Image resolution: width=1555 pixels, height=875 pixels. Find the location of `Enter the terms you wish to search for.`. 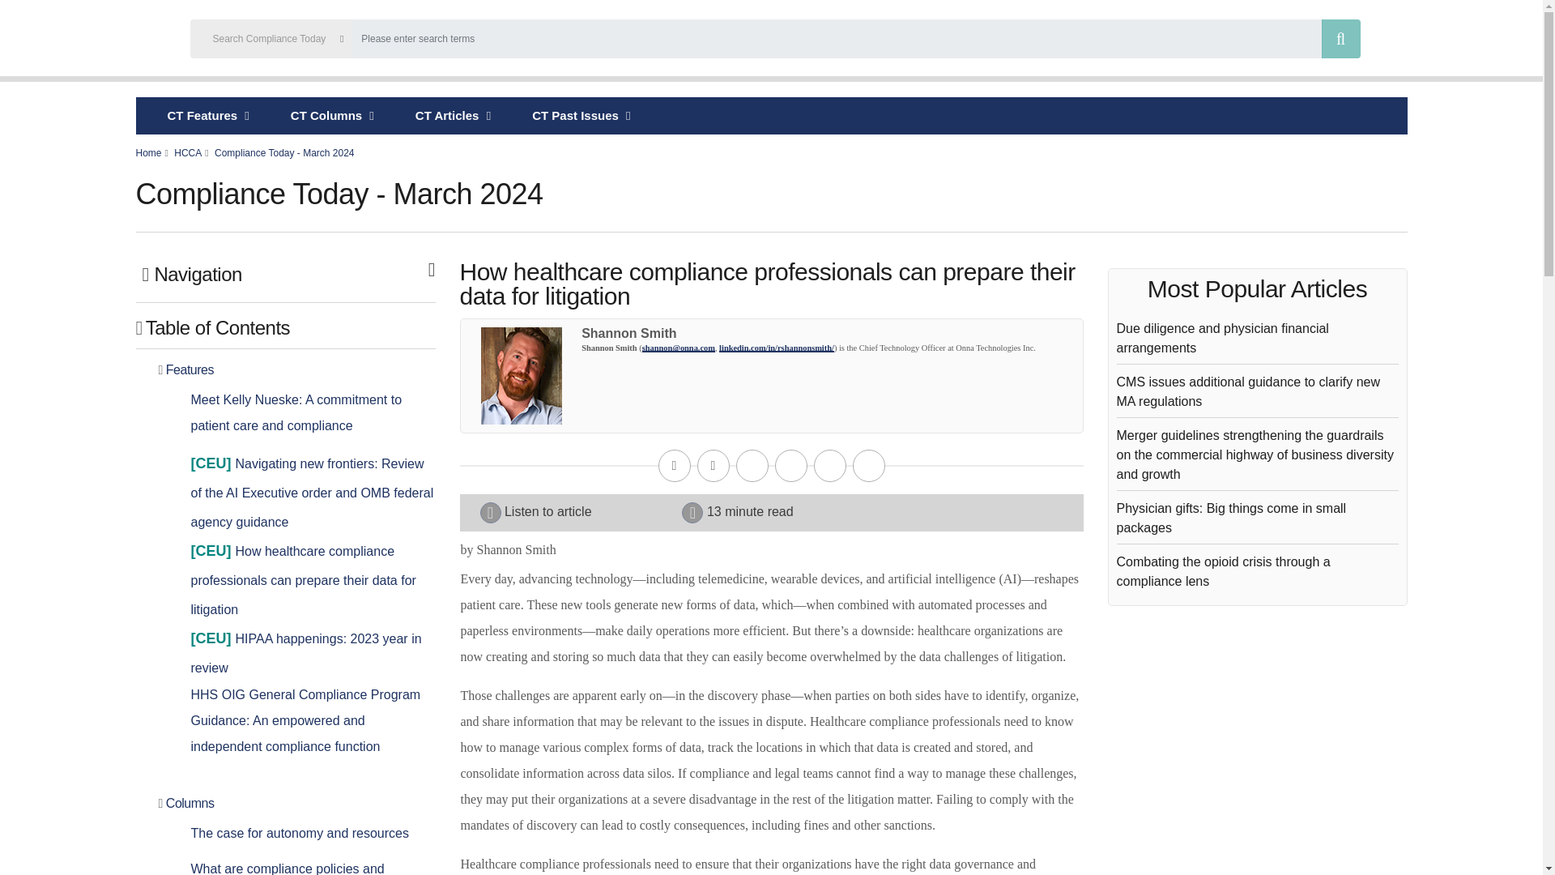

Enter the terms you wish to search for. is located at coordinates (836, 39).